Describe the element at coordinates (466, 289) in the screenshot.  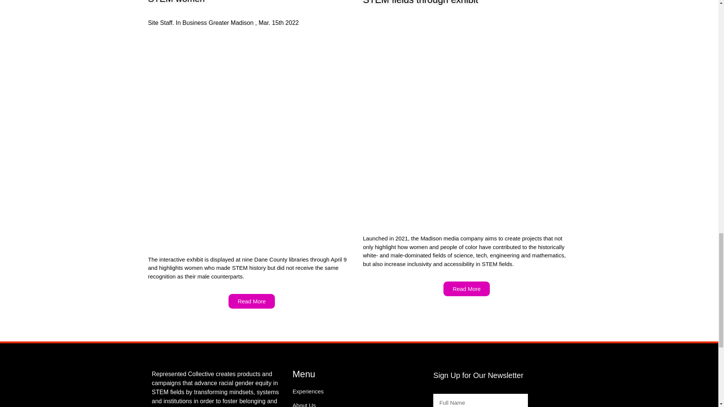
I see `Read More` at that location.